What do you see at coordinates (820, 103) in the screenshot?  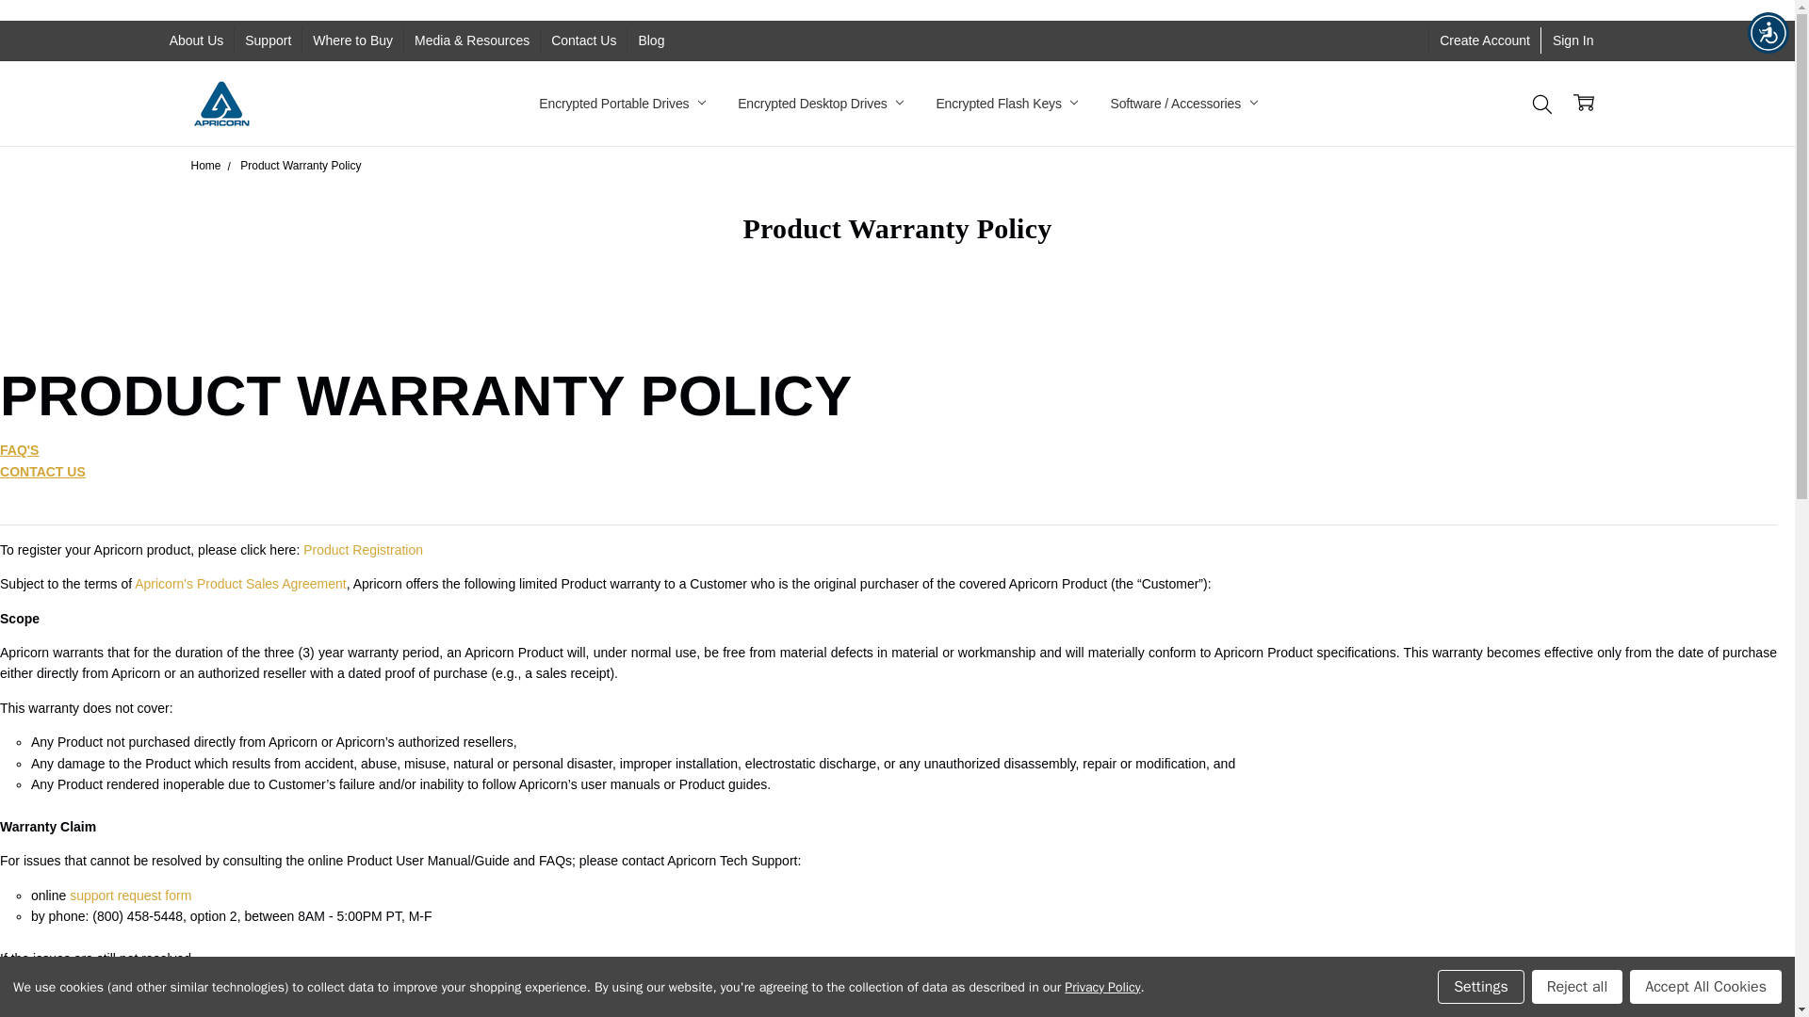 I see `Encrypted Desktop Drives` at bounding box center [820, 103].